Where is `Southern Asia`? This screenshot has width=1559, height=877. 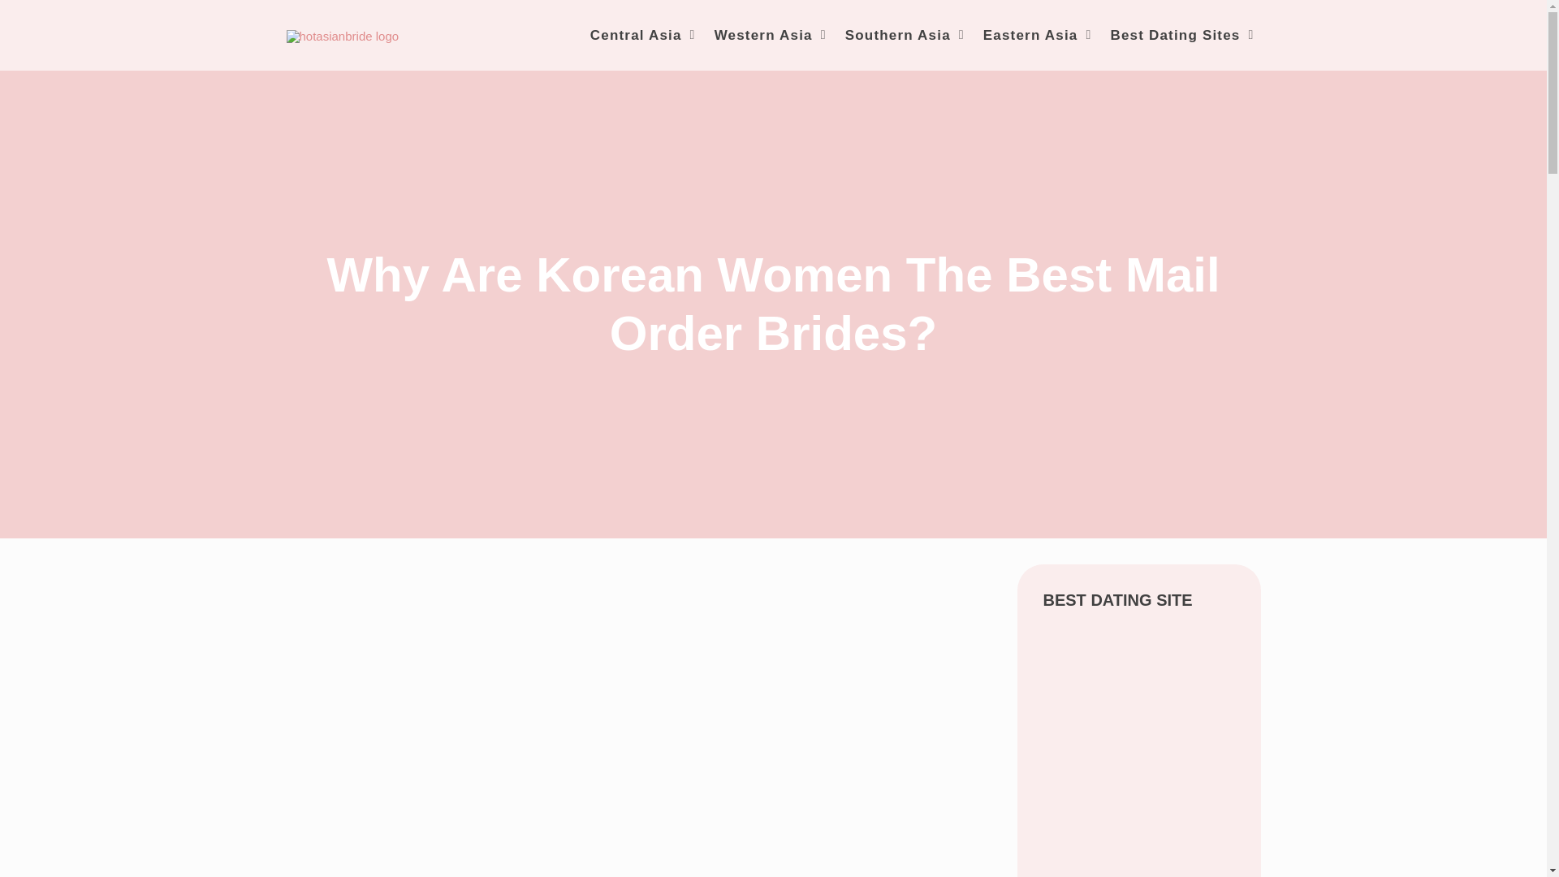 Southern Asia is located at coordinates (901, 35).